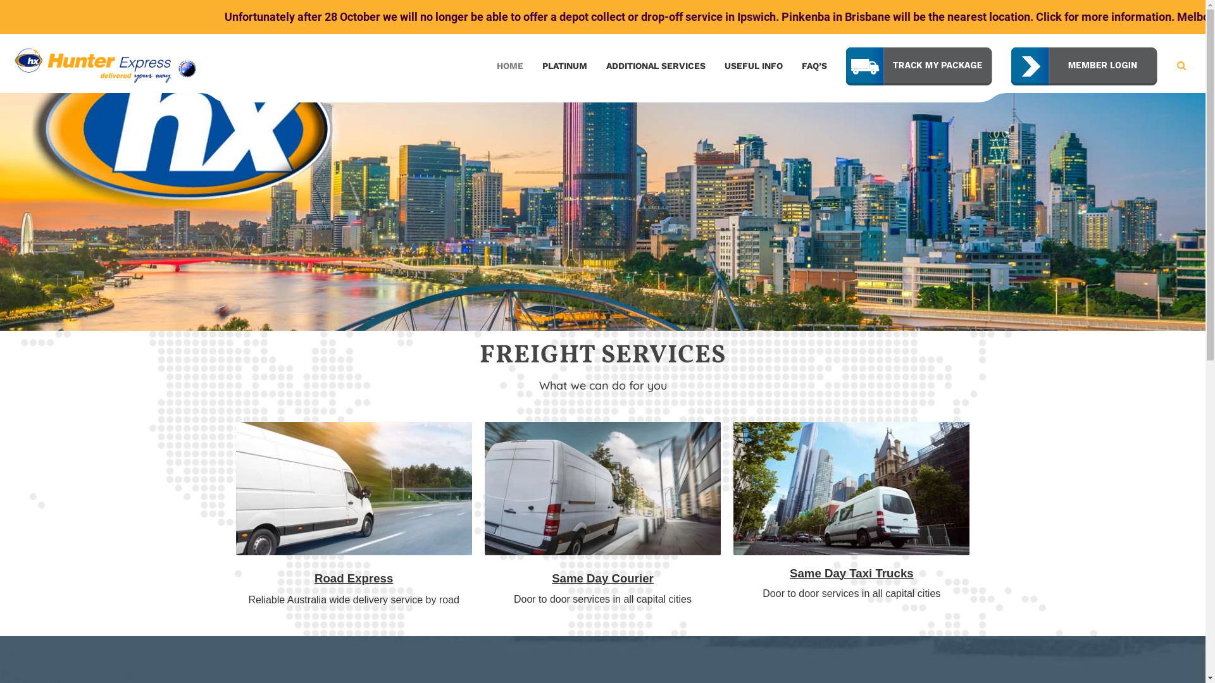 The height and width of the screenshot is (683, 1215). Describe the element at coordinates (754, 66) in the screenshot. I see `USEFUL INFO` at that location.